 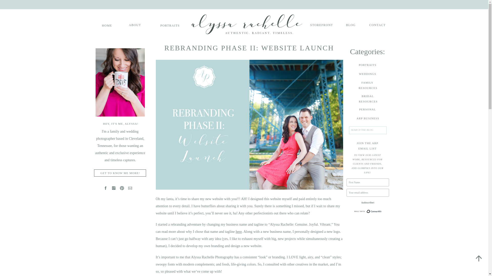 I want to click on GET TO KNOW ME MORE!, so click(x=351, y=25).